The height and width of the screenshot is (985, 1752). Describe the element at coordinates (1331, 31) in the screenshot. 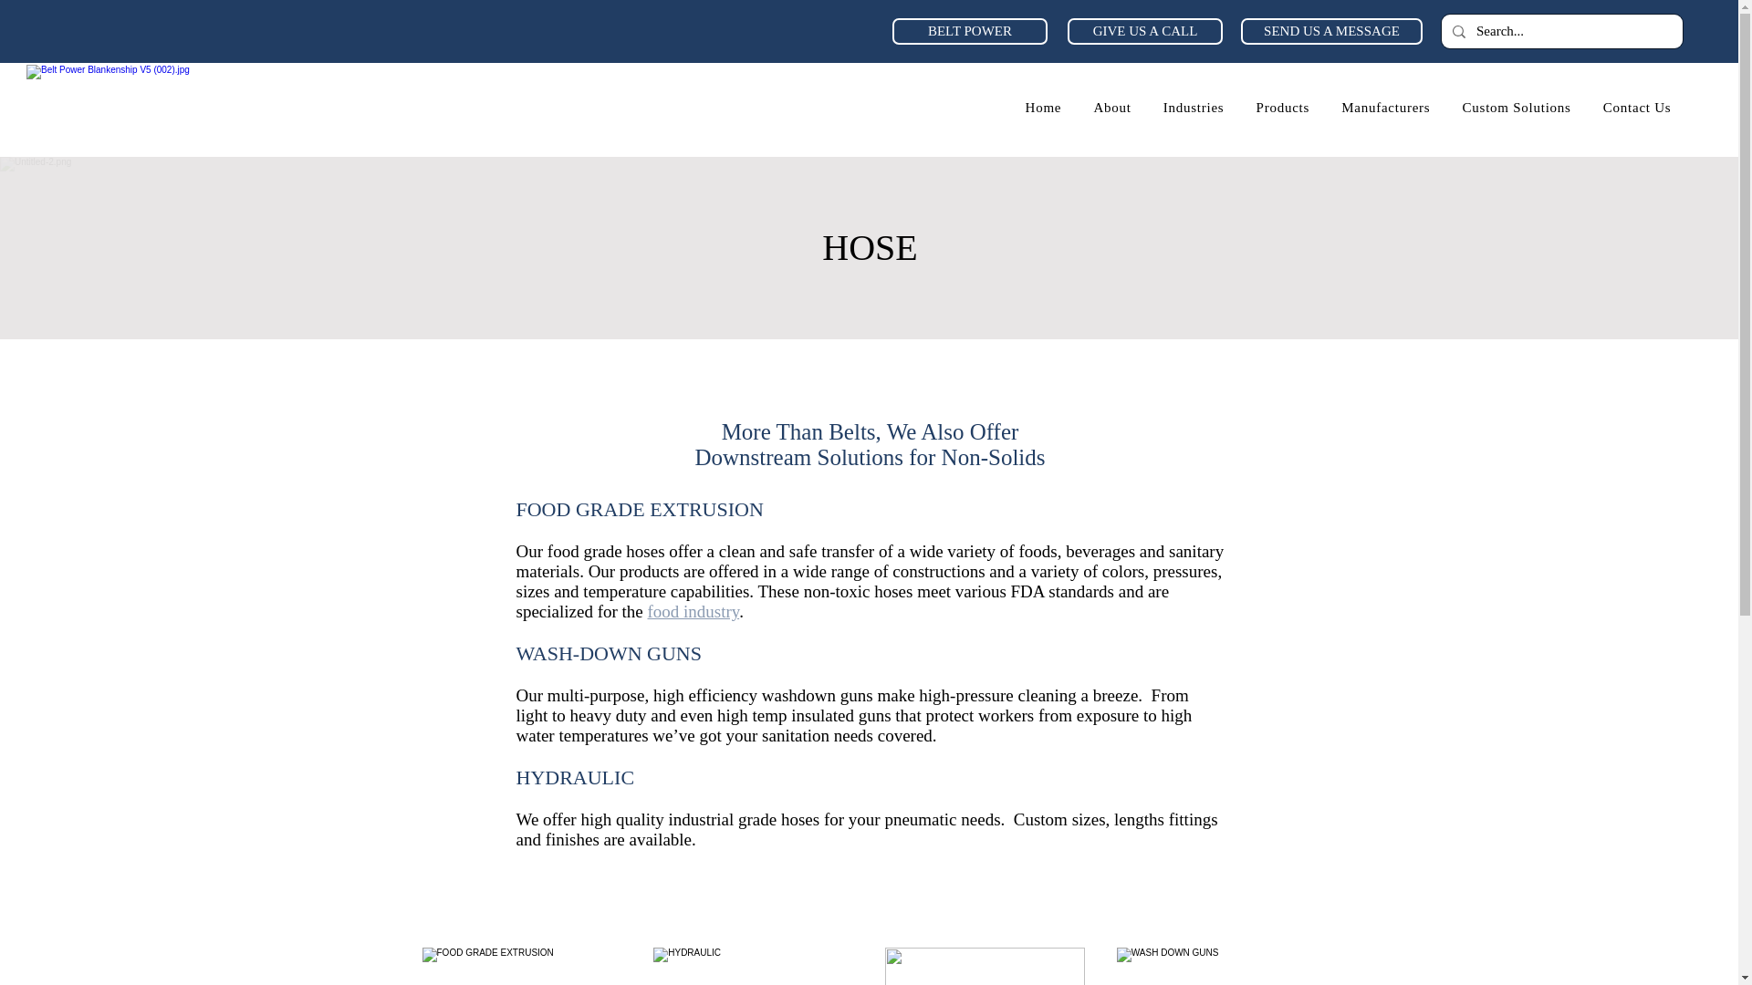

I see `SEND US A MESSAGE` at that location.